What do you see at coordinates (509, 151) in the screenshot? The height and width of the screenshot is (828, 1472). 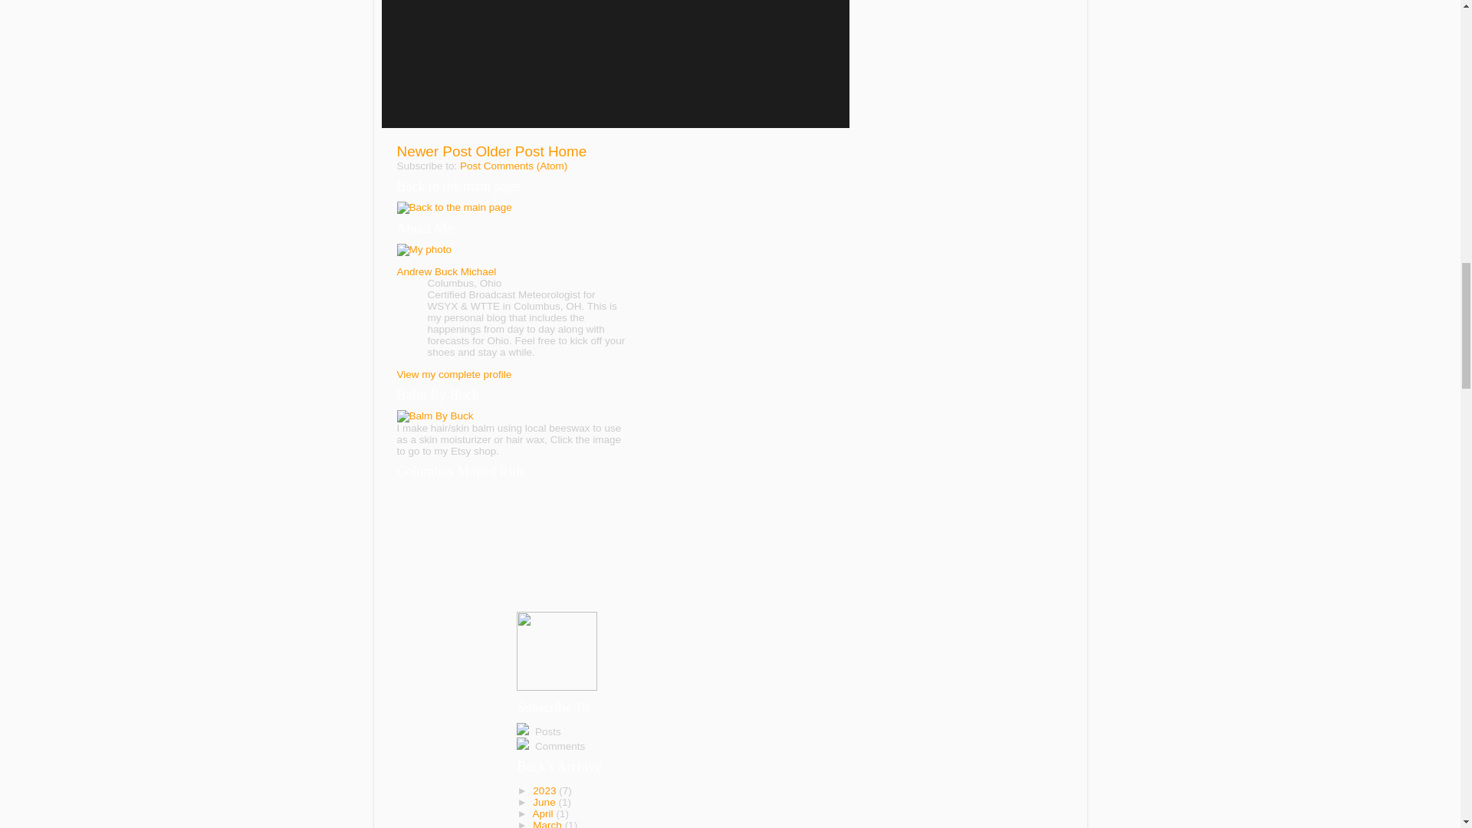 I see `Older Post` at bounding box center [509, 151].